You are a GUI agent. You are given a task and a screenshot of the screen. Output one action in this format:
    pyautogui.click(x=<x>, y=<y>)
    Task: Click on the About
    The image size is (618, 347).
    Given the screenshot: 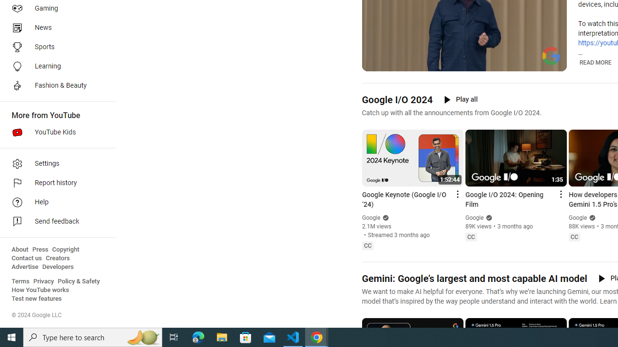 What is the action you would take?
    pyautogui.click(x=20, y=250)
    